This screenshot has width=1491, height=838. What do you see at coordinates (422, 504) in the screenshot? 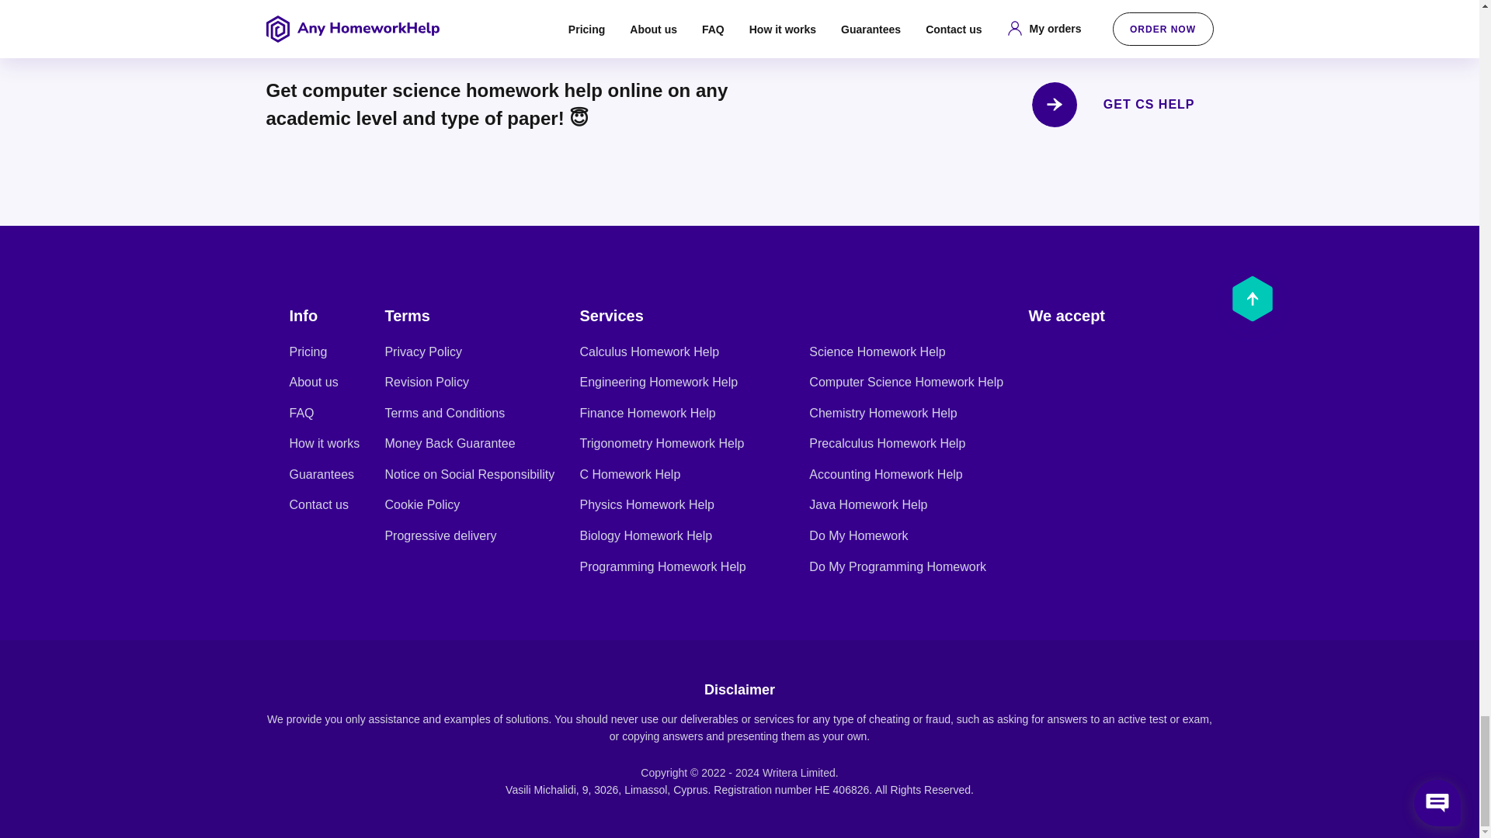
I see `Cookie Policy` at bounding box center [422, 504].